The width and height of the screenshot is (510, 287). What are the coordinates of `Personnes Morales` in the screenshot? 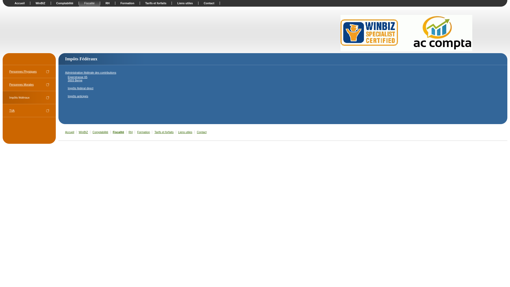 It's located at (29, 85).